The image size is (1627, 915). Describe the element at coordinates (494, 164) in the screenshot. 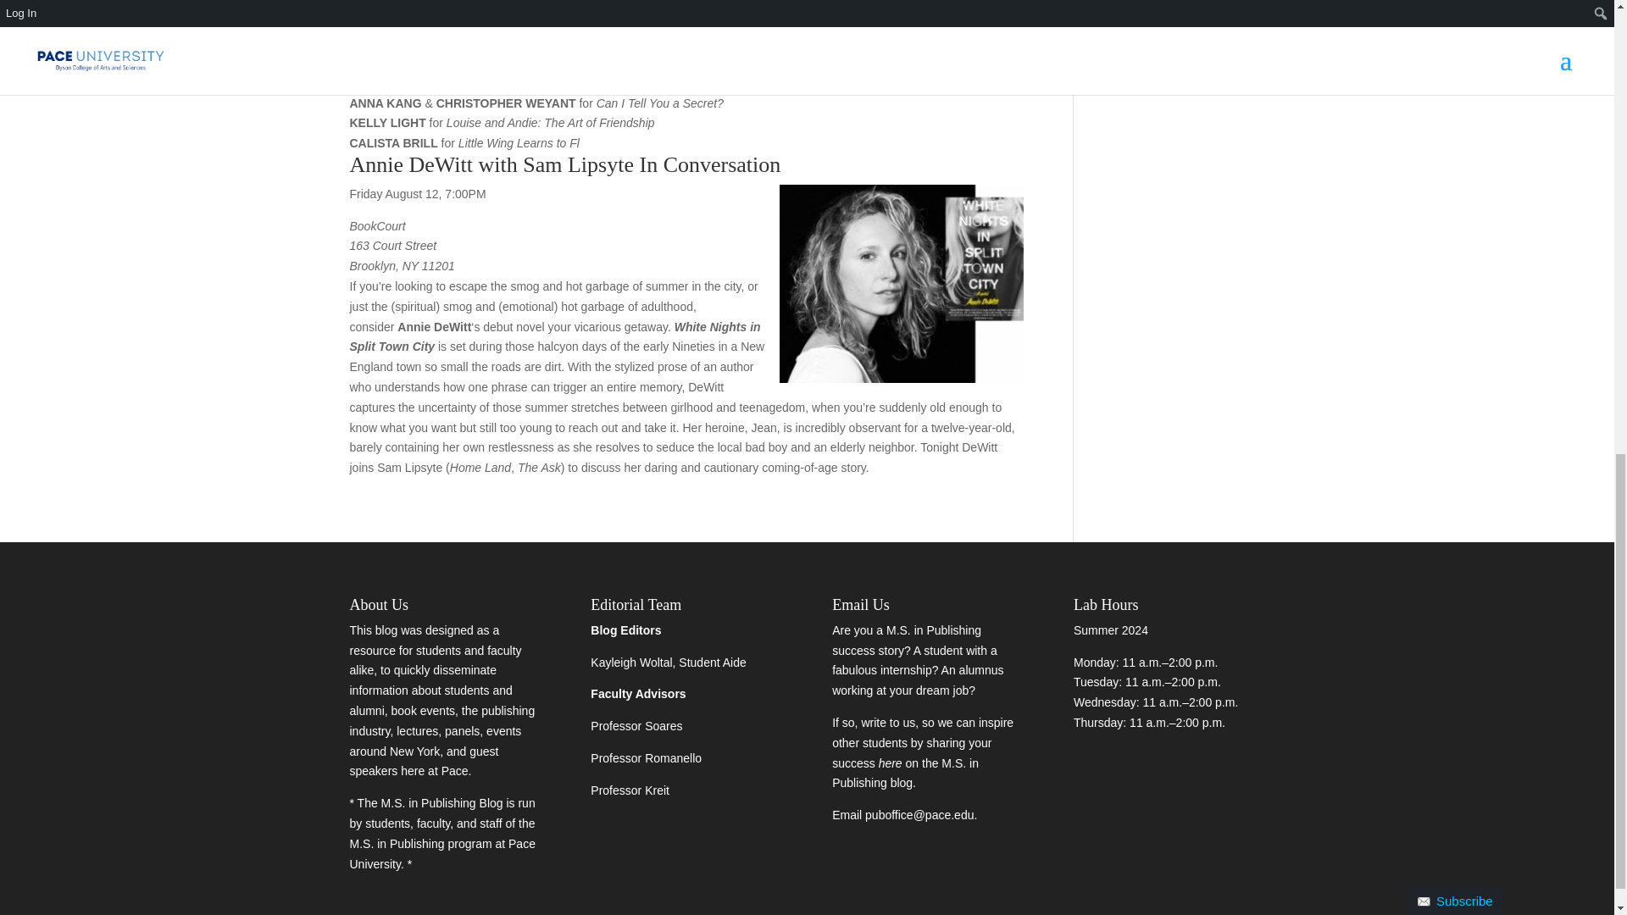

I see `Annie DeWitt with Sam Lipsyte ` at that location.